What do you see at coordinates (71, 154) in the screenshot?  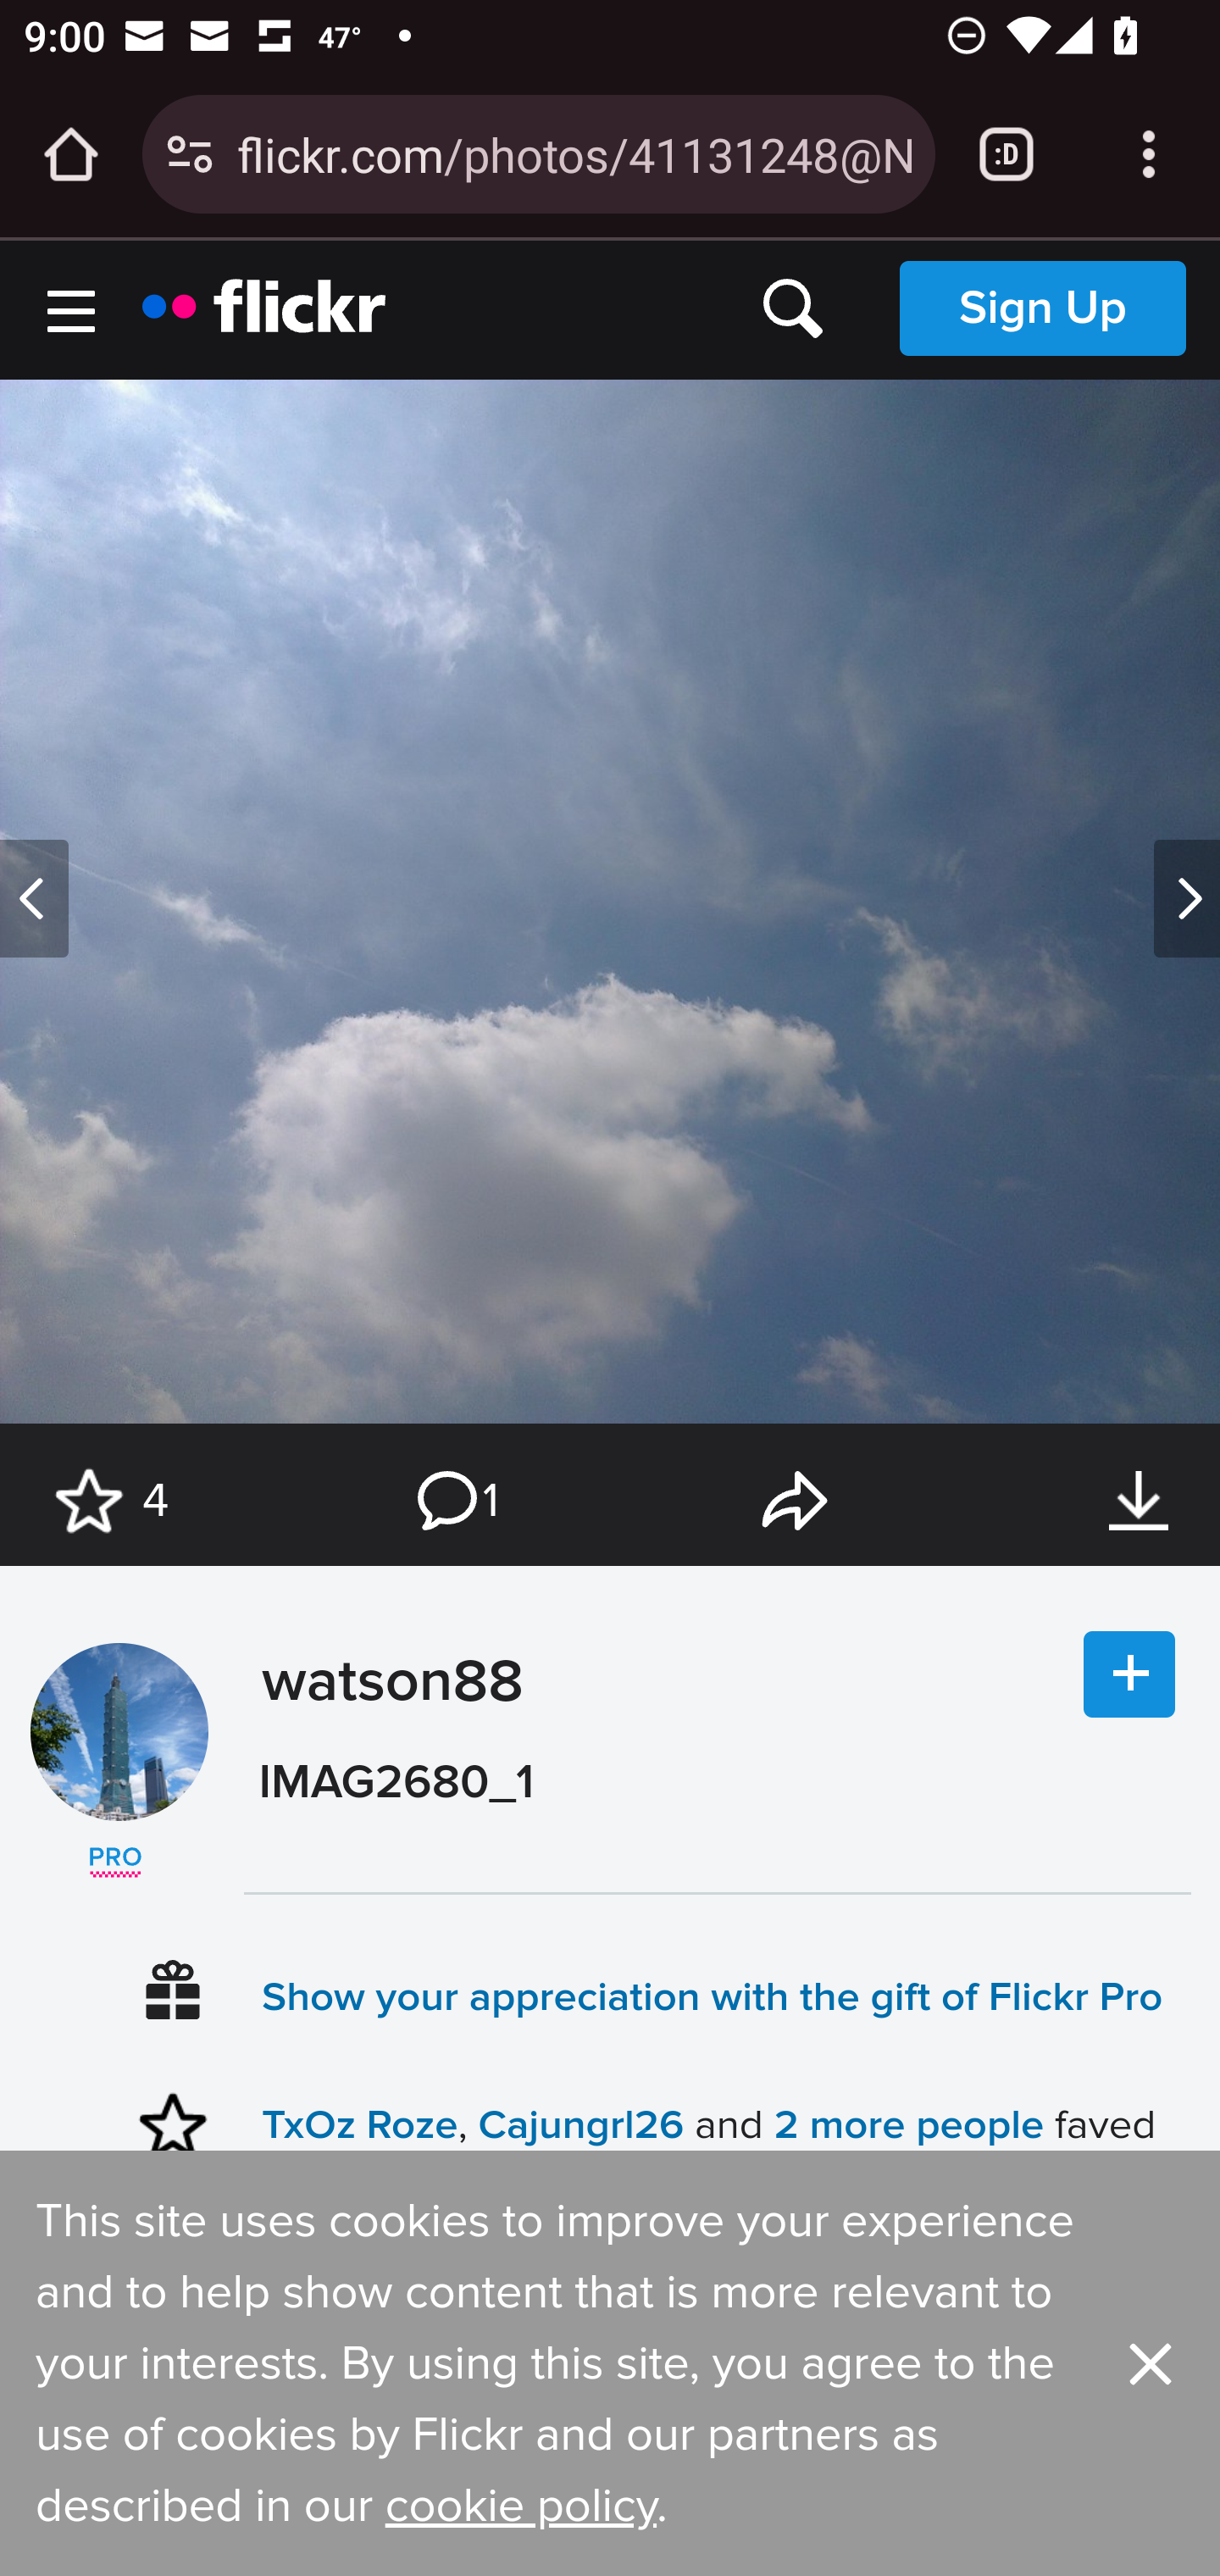 I see `Open the home page` at bounding box center [71, 154].